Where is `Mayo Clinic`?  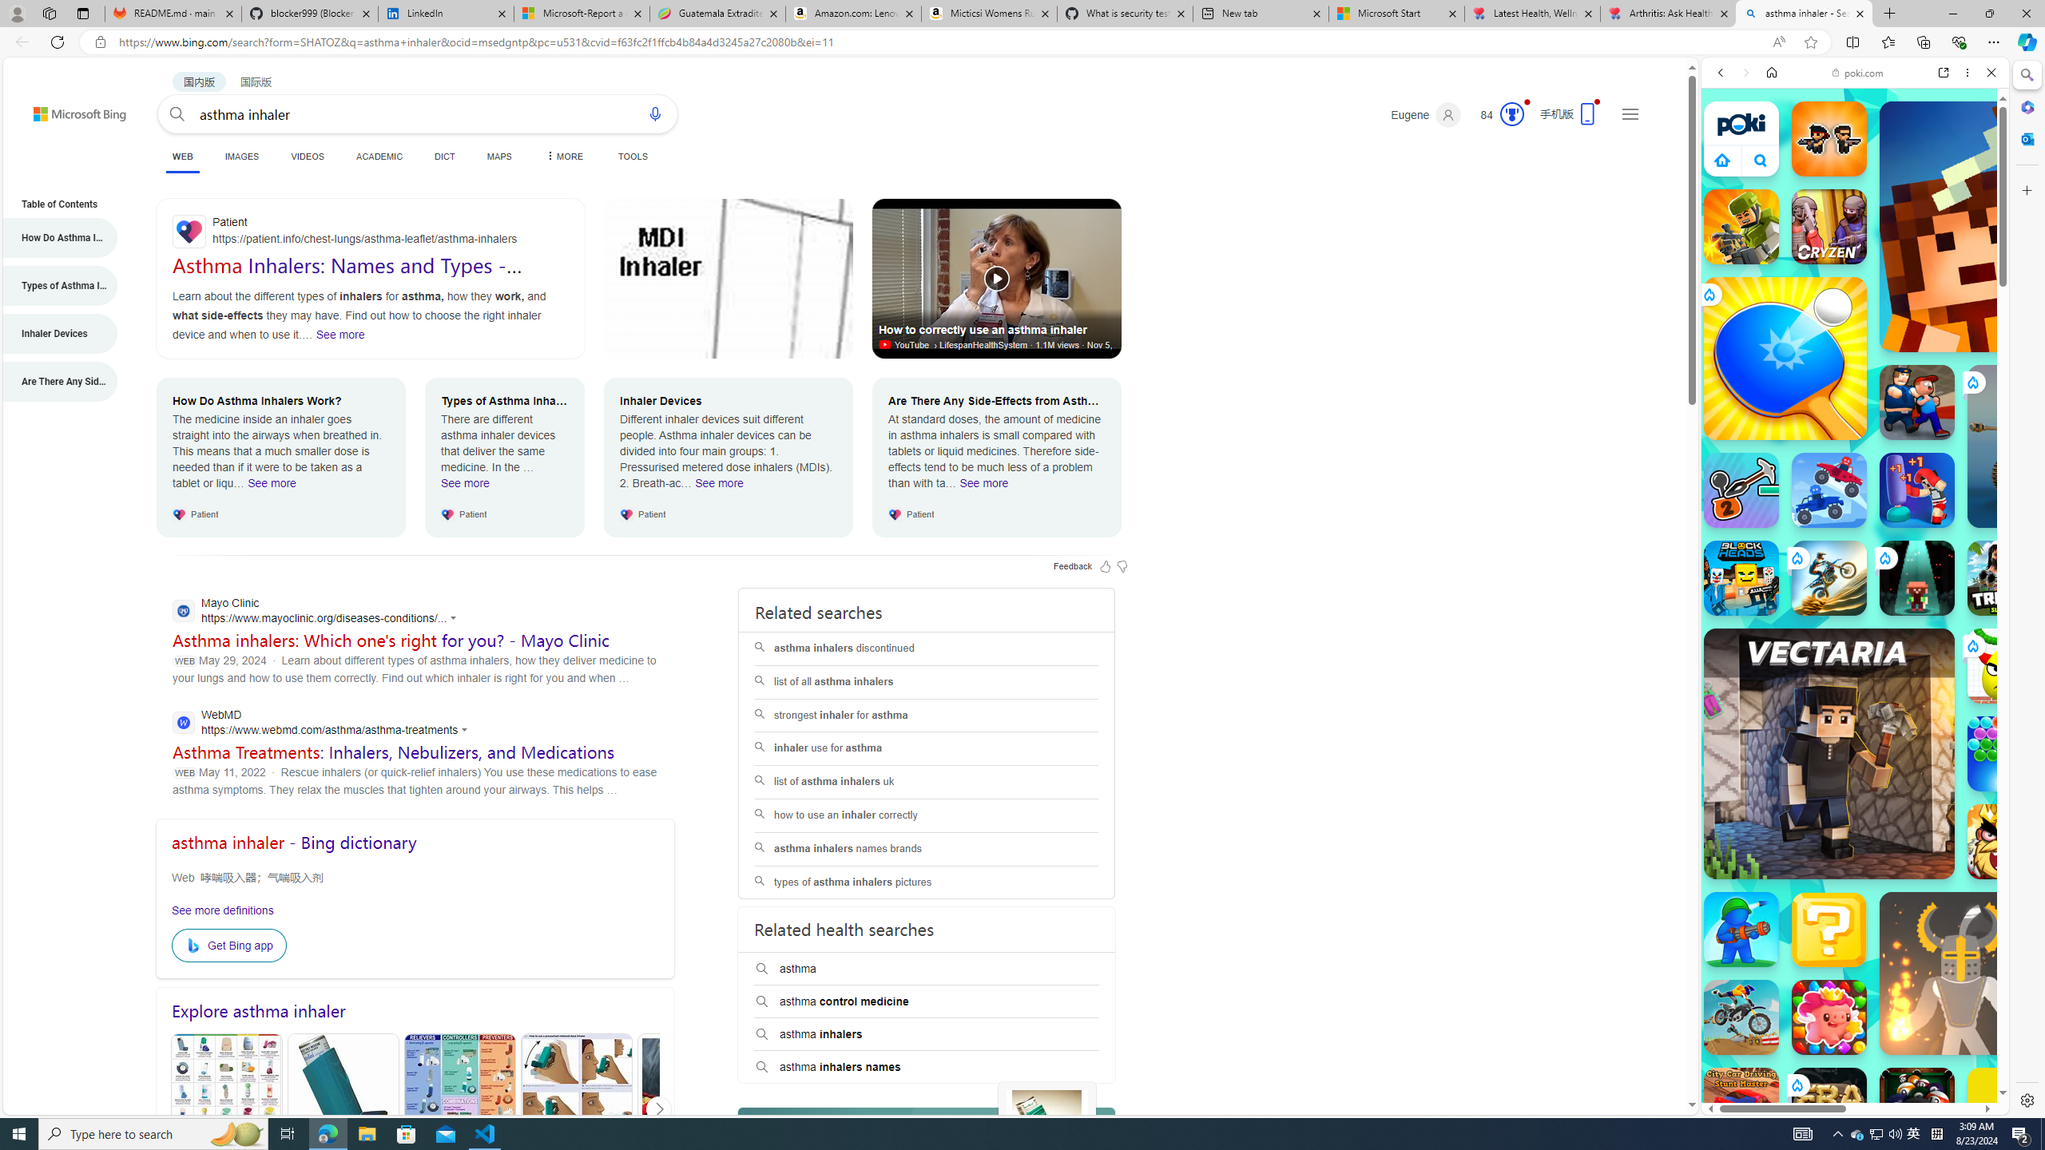 Mayo Clinic is located at coordinates (319, 612).